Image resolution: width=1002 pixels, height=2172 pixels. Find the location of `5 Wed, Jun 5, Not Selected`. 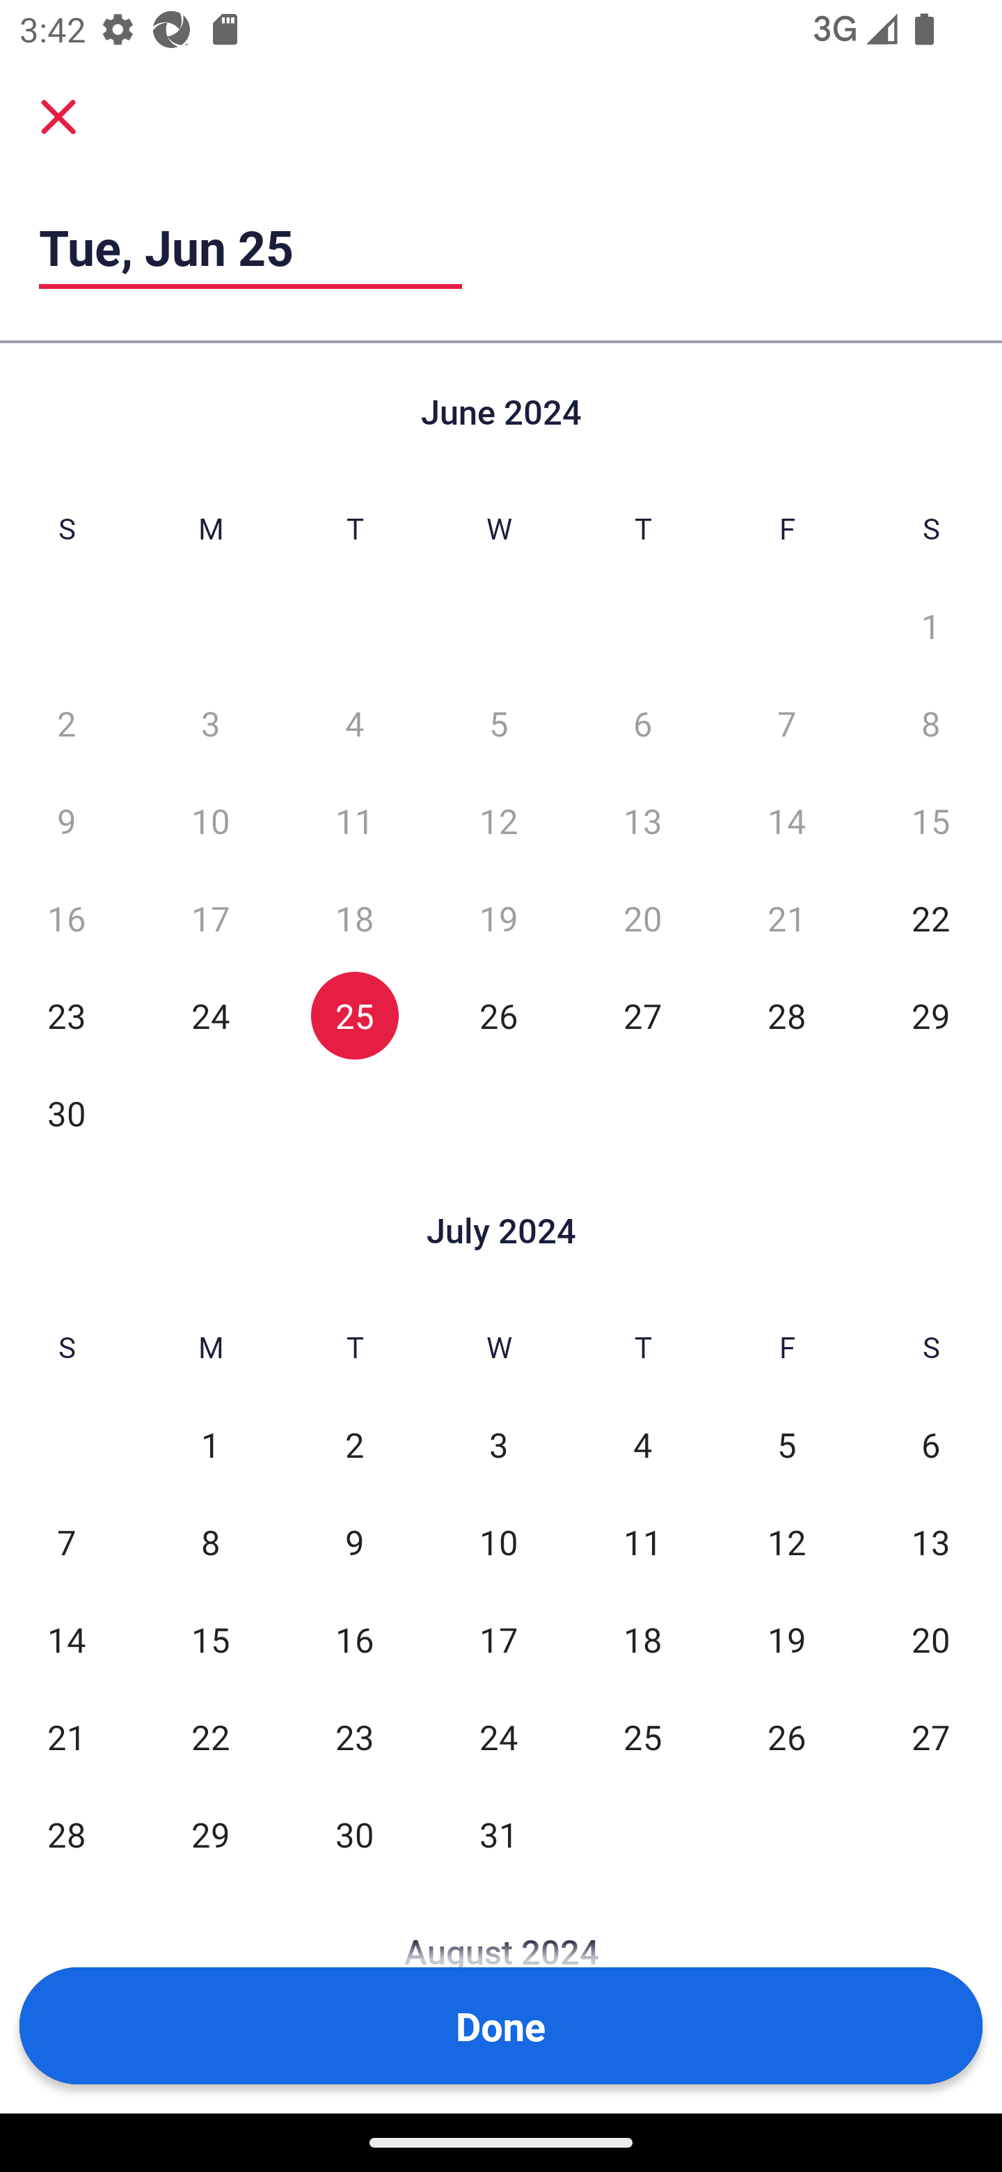

5 Wed, Jun 5, Not Selected is located at coordinates (498, 723).